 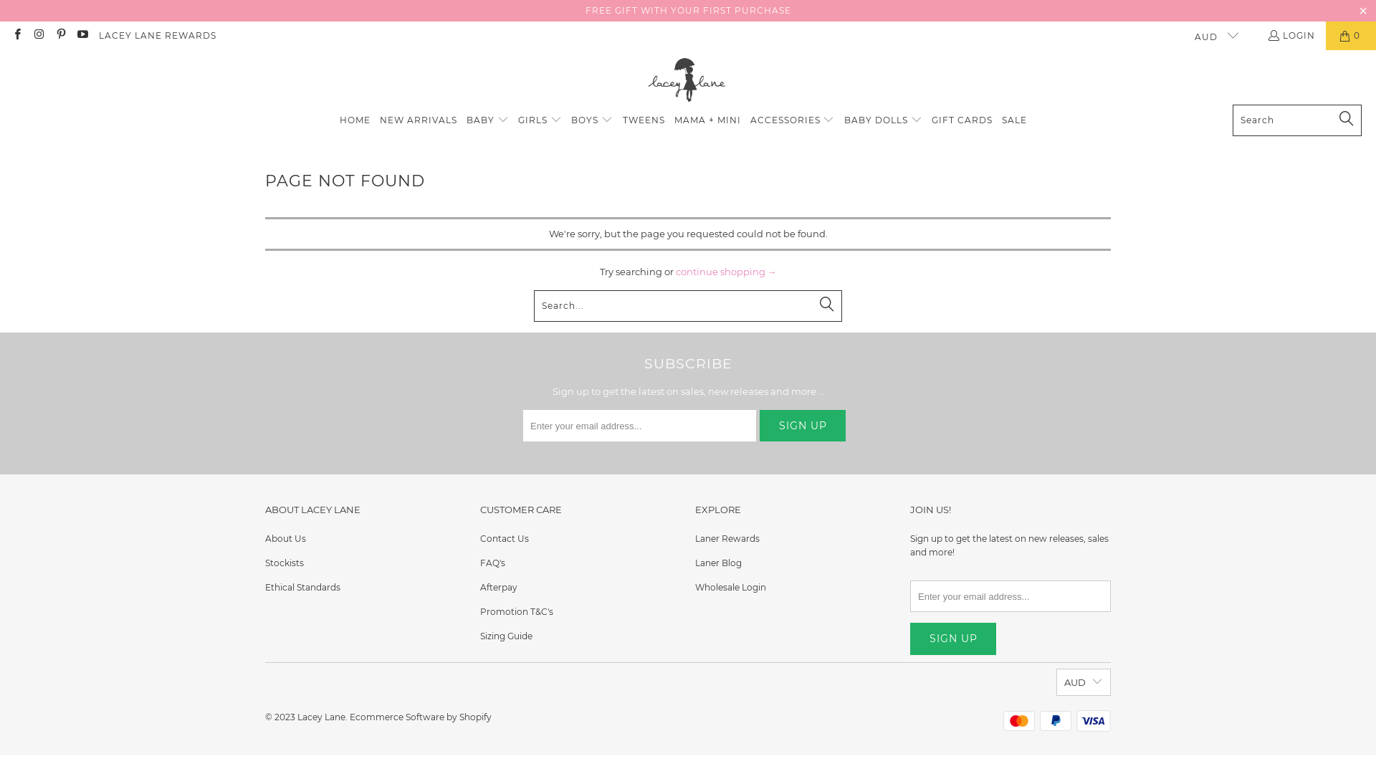 I want to click on Wholesale Login, so click(x=731, y=588).